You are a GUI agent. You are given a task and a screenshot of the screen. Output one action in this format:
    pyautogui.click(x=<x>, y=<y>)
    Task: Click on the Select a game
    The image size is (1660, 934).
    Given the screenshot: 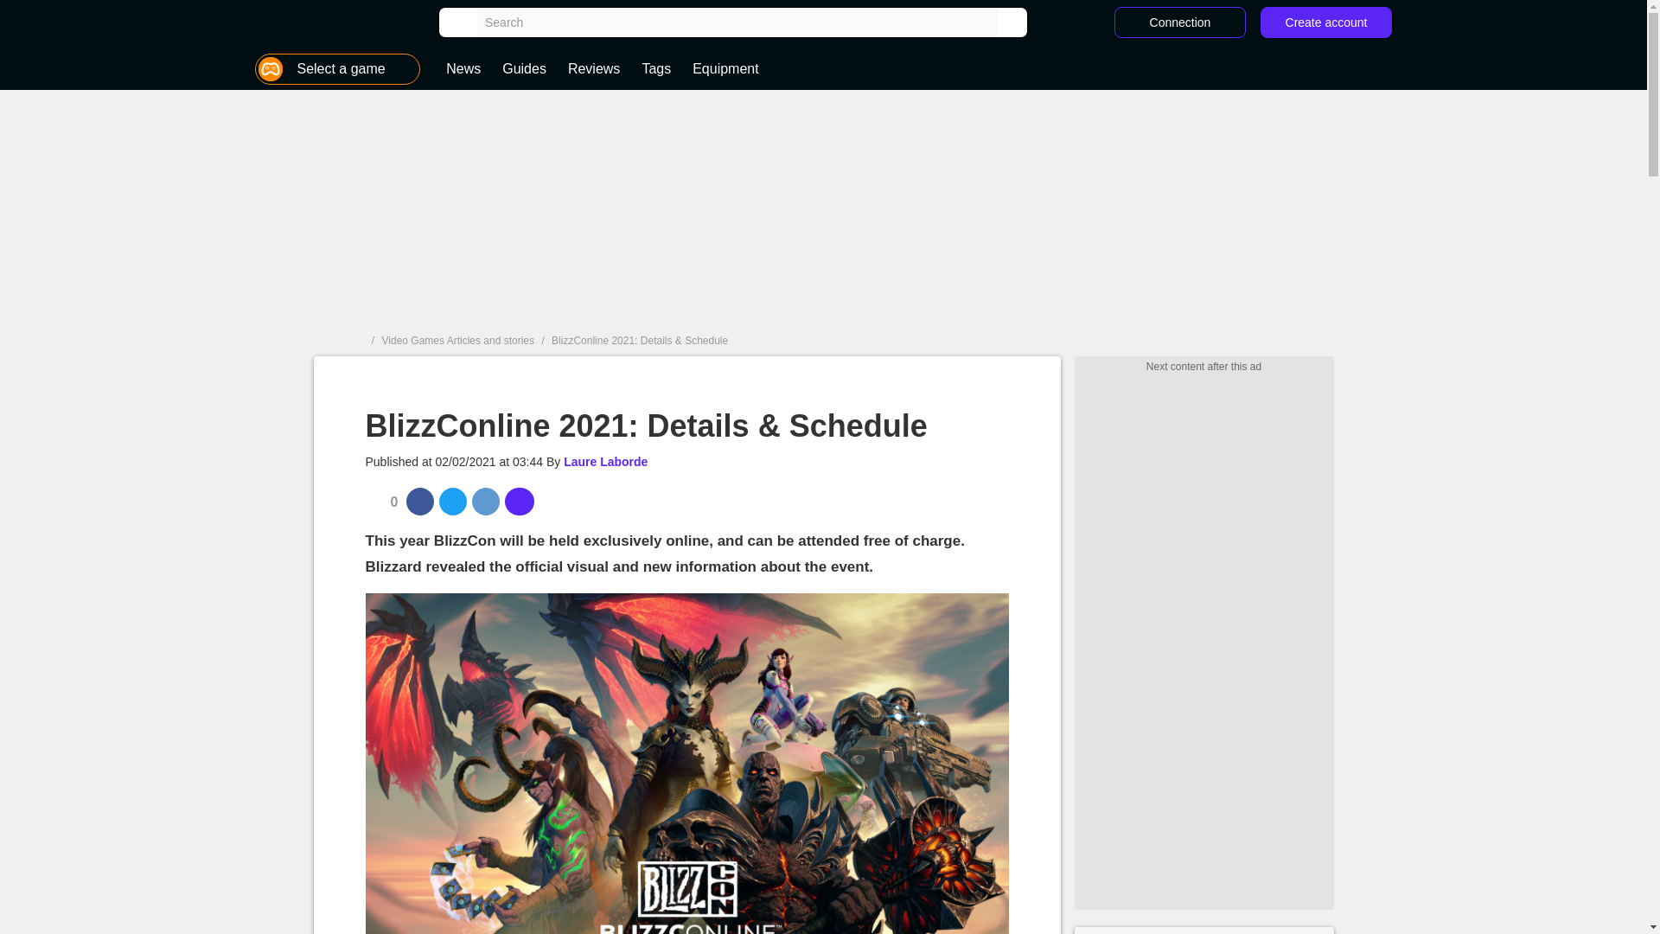 What is the action you would take?
    pyautogui.click(x=337, y=69)
    